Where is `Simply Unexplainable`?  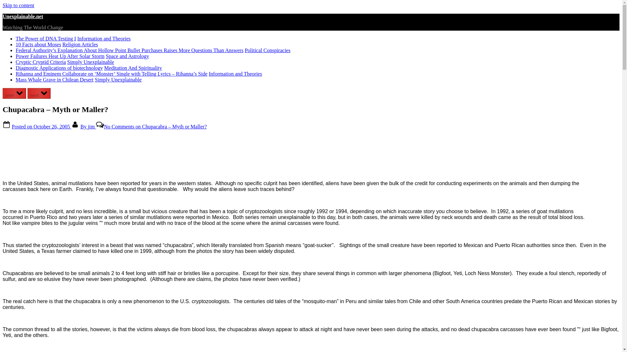
Simply Unexplainable is located at coordinates (118, 80).